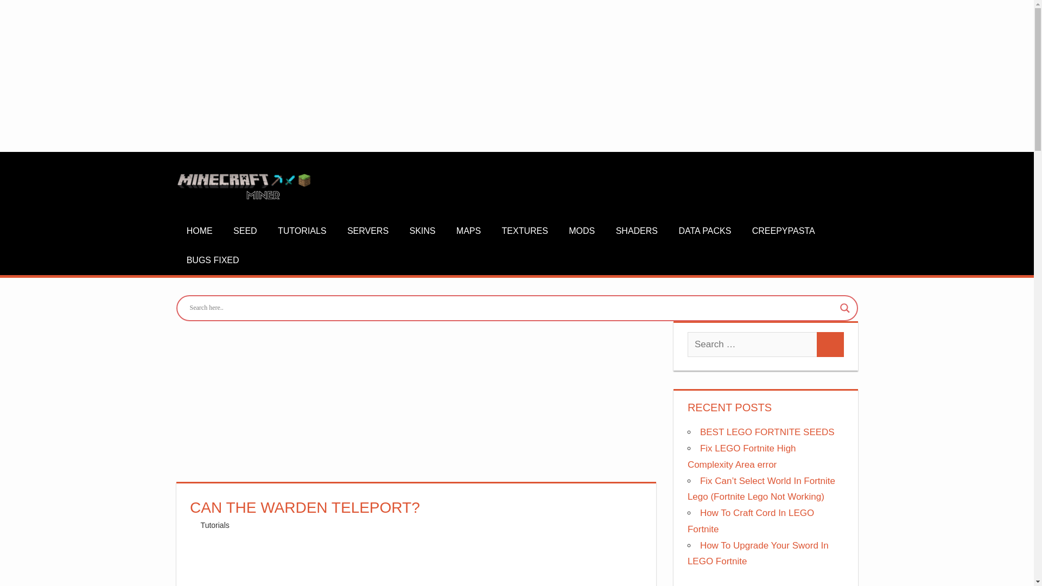  What do you see at coordinates (231, 525) in the screenshot?
I see `NikoKostaZapater` at bounding box center [231, 525].